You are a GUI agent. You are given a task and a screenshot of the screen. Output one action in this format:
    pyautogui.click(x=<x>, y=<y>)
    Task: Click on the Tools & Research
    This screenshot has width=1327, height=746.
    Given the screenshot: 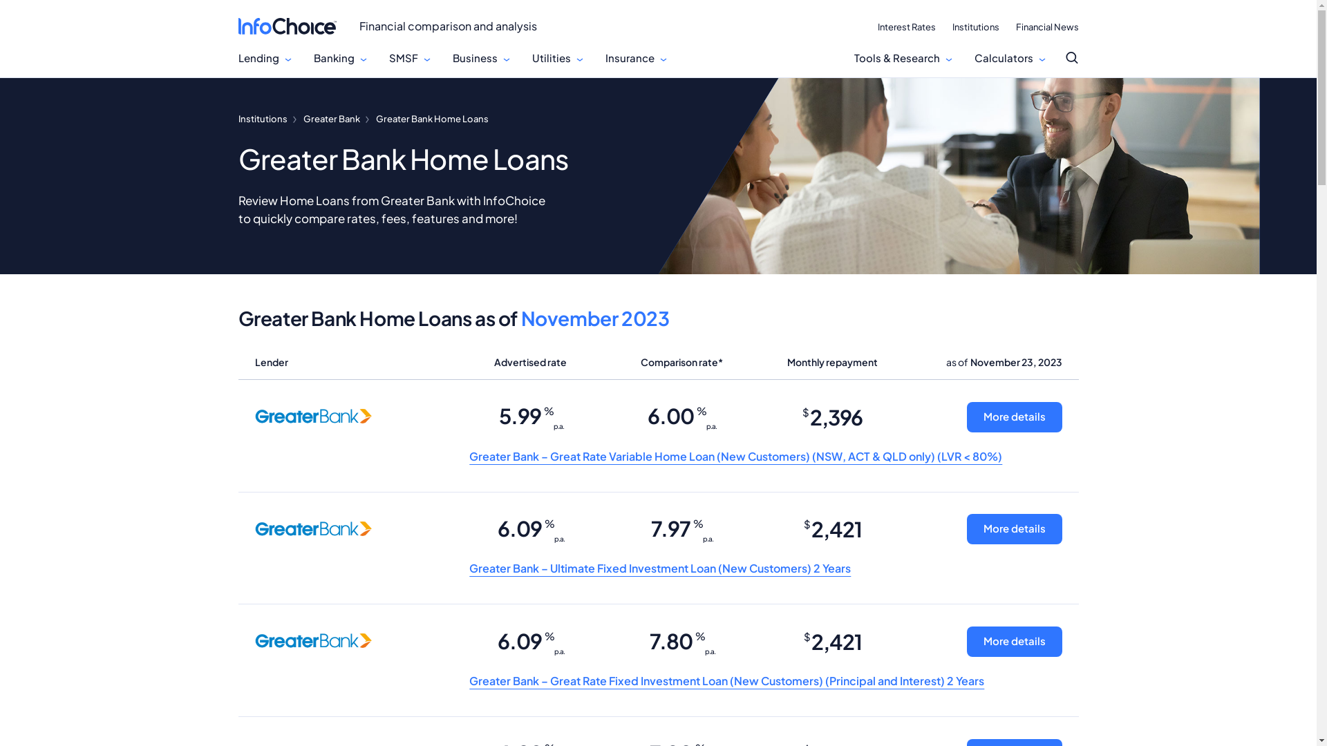 What is the action you would take?
    pyautogui.click(x=897, y=58)
    